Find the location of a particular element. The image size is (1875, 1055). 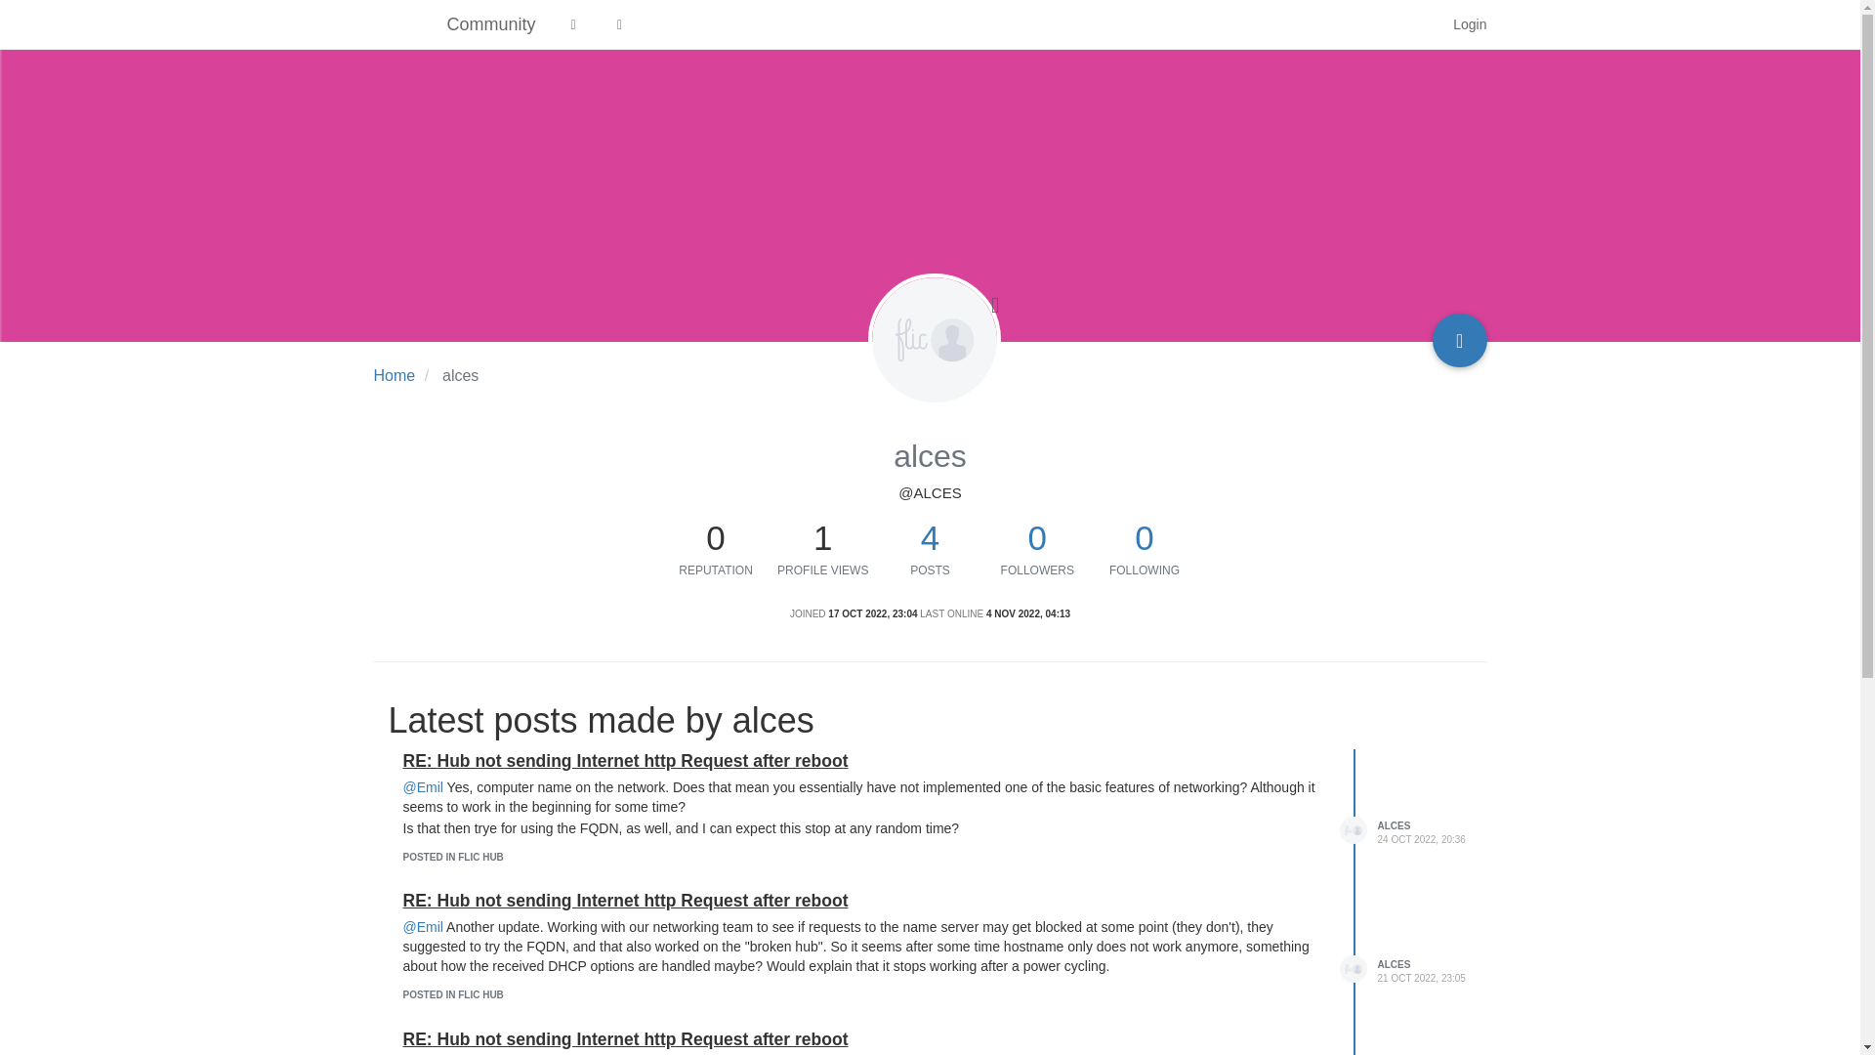

Home is located at coordinates (394, 375).